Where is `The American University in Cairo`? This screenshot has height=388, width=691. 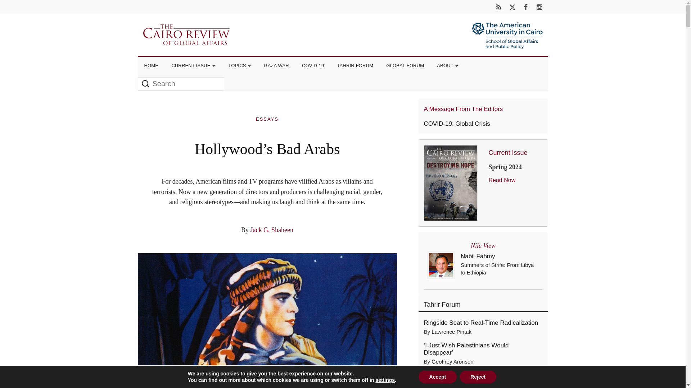
The American University in Cairo is located at coordinates (507, 29).